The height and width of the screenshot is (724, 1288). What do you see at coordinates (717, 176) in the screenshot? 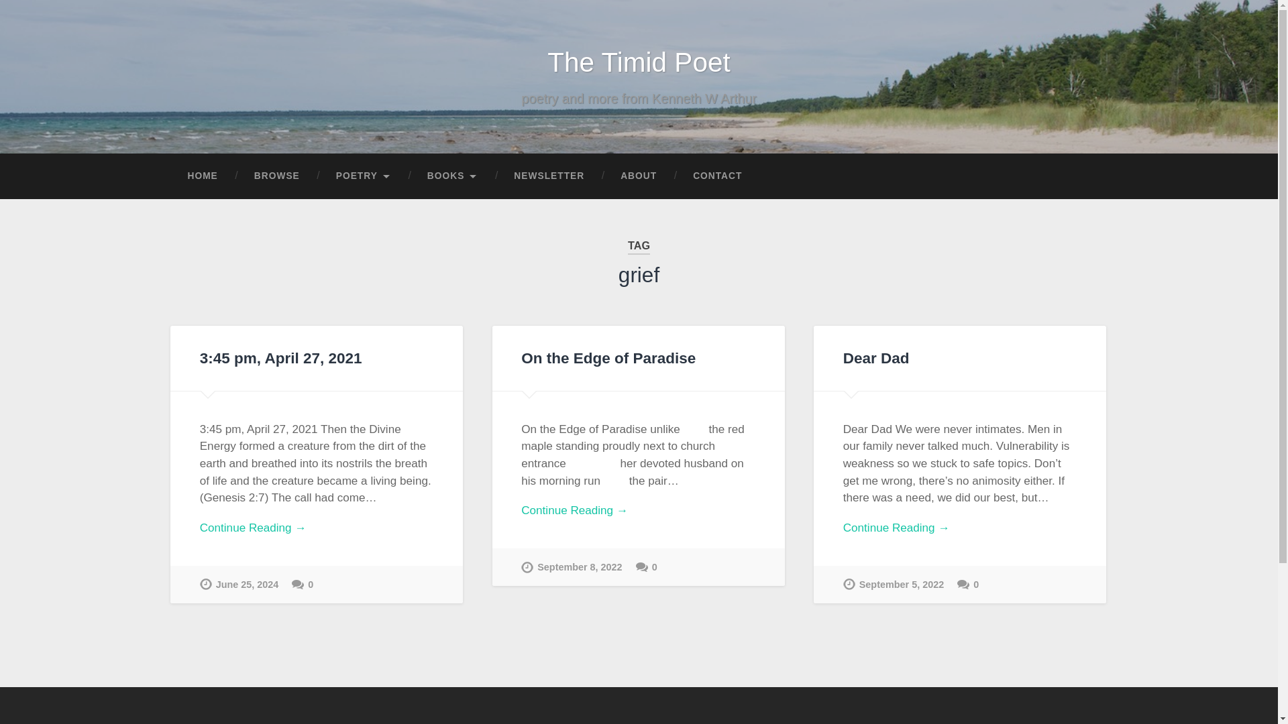
I see `CONTACT` at bounding box center [717, 176].